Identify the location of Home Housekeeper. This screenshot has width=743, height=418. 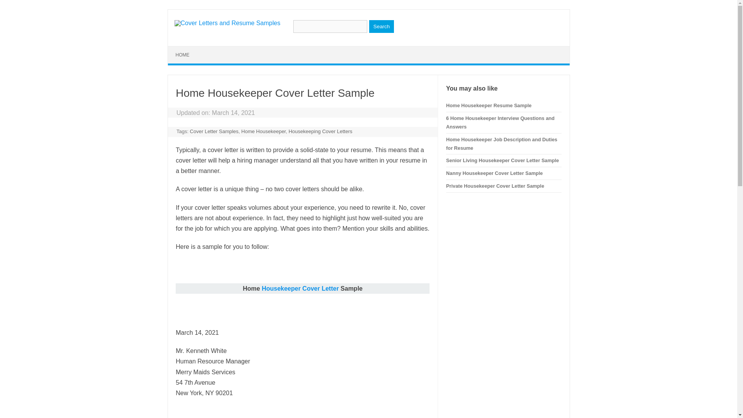
(264, 131).